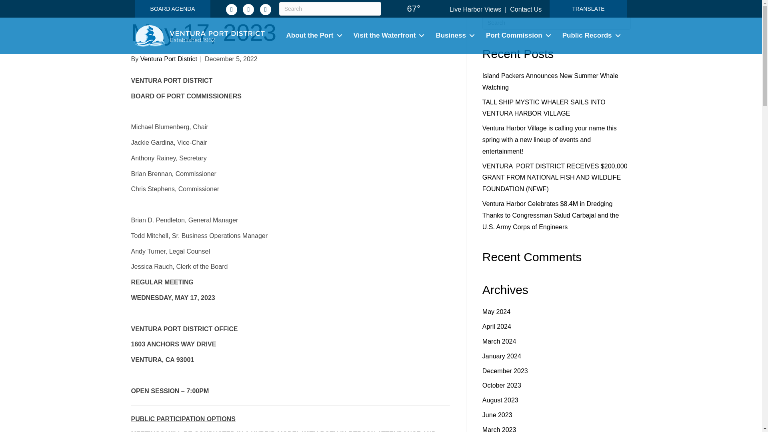 Image resolution: width=768 pixels, height=432 pixels. Describe the element at coordinates (314, 36) in the screenshot. I see `About the Port` at that location.